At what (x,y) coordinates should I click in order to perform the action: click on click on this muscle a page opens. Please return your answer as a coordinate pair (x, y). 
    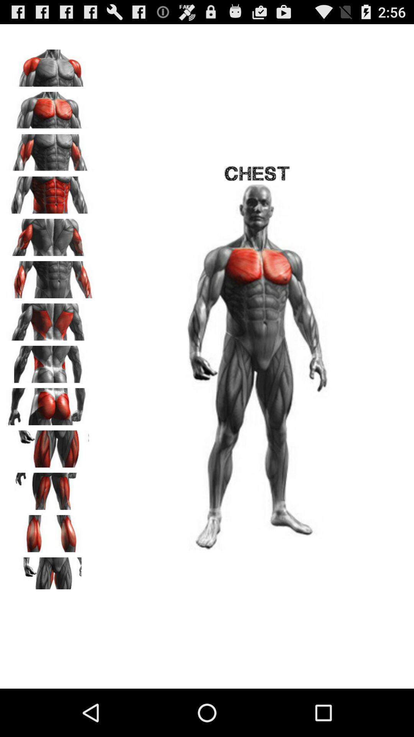
    Looking at the image, I should click on (50, 319).